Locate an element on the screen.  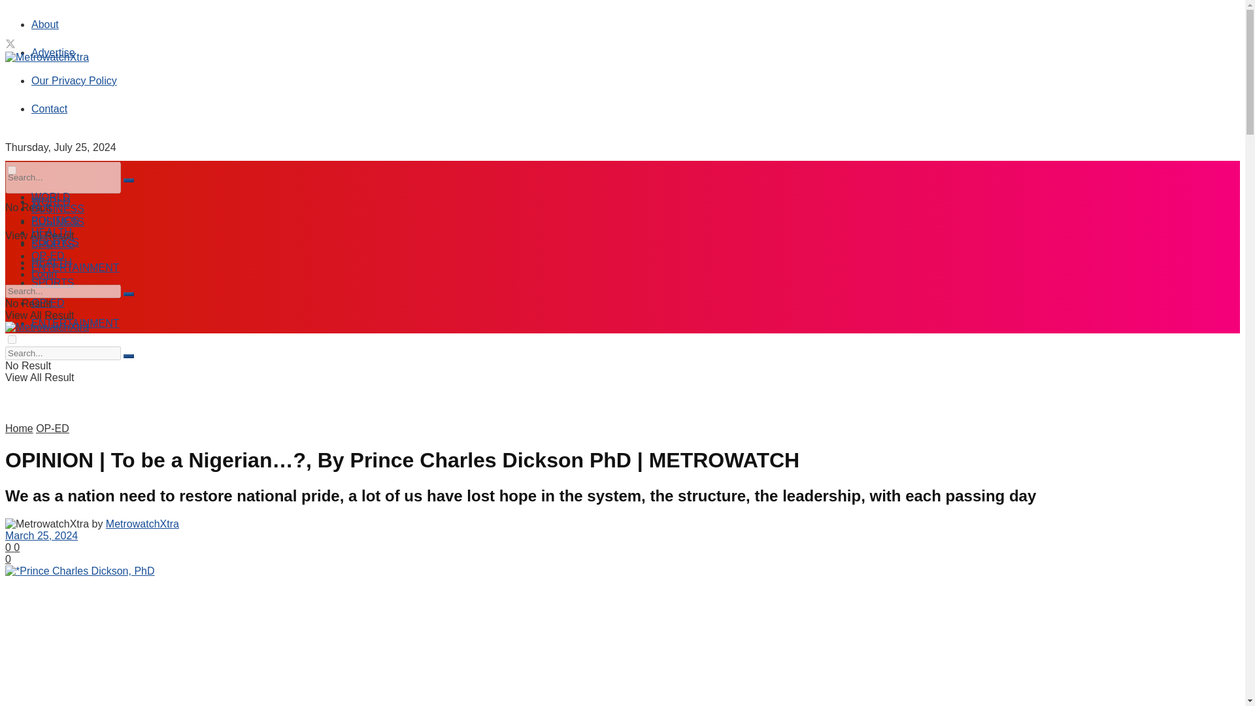
ENTERTAINMENT is located at coordinates (75, 267).